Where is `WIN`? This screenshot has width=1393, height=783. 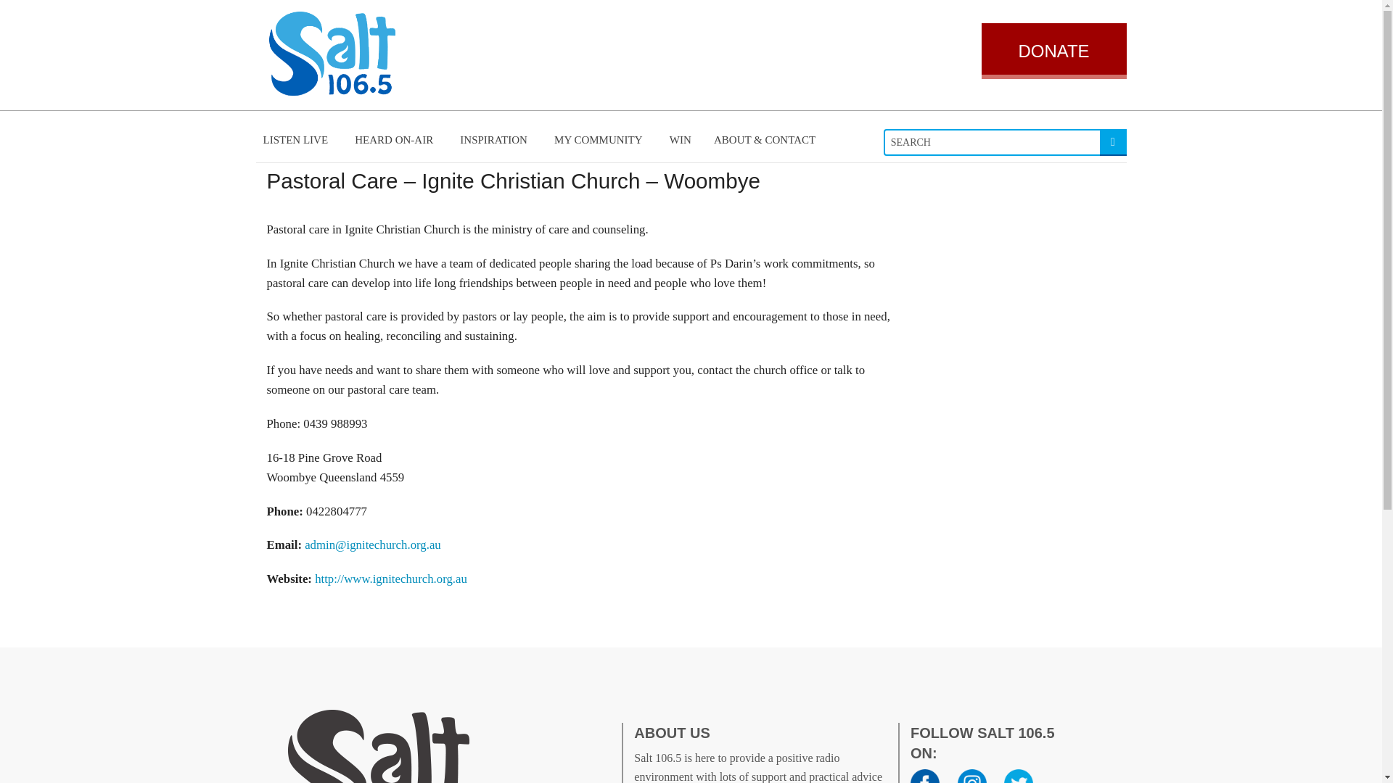
WIN is located at coordinates (681, 140).